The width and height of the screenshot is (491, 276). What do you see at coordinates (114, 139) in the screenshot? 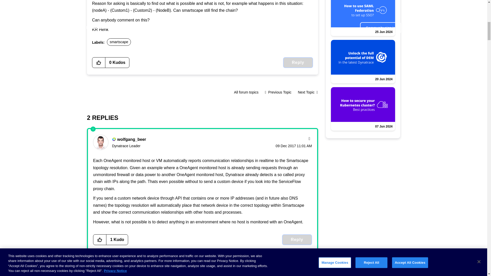
I see `Dynatrace Leader` at bounding box center [114, 139].